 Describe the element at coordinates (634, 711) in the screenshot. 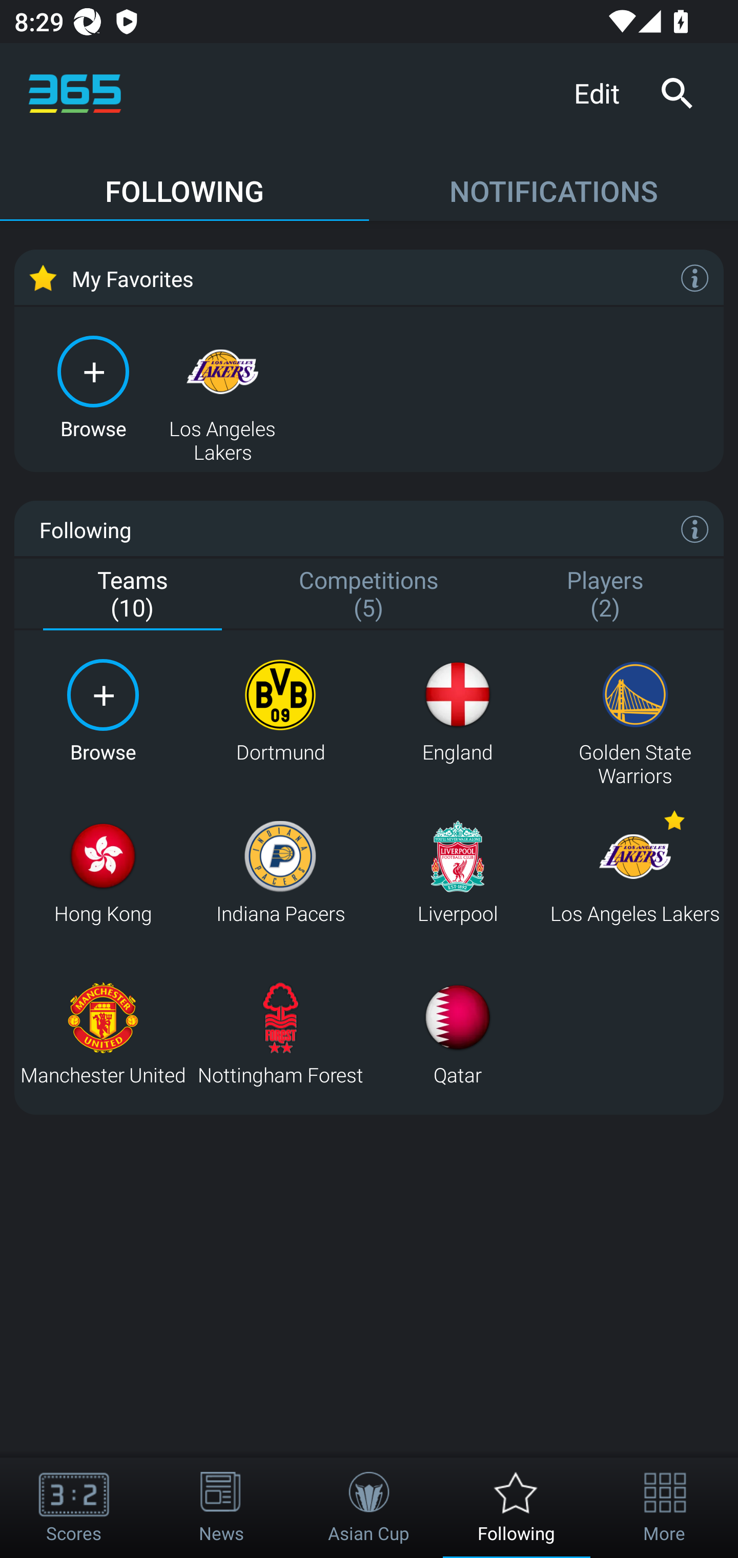

I see `Golden State Warriors` at that location.